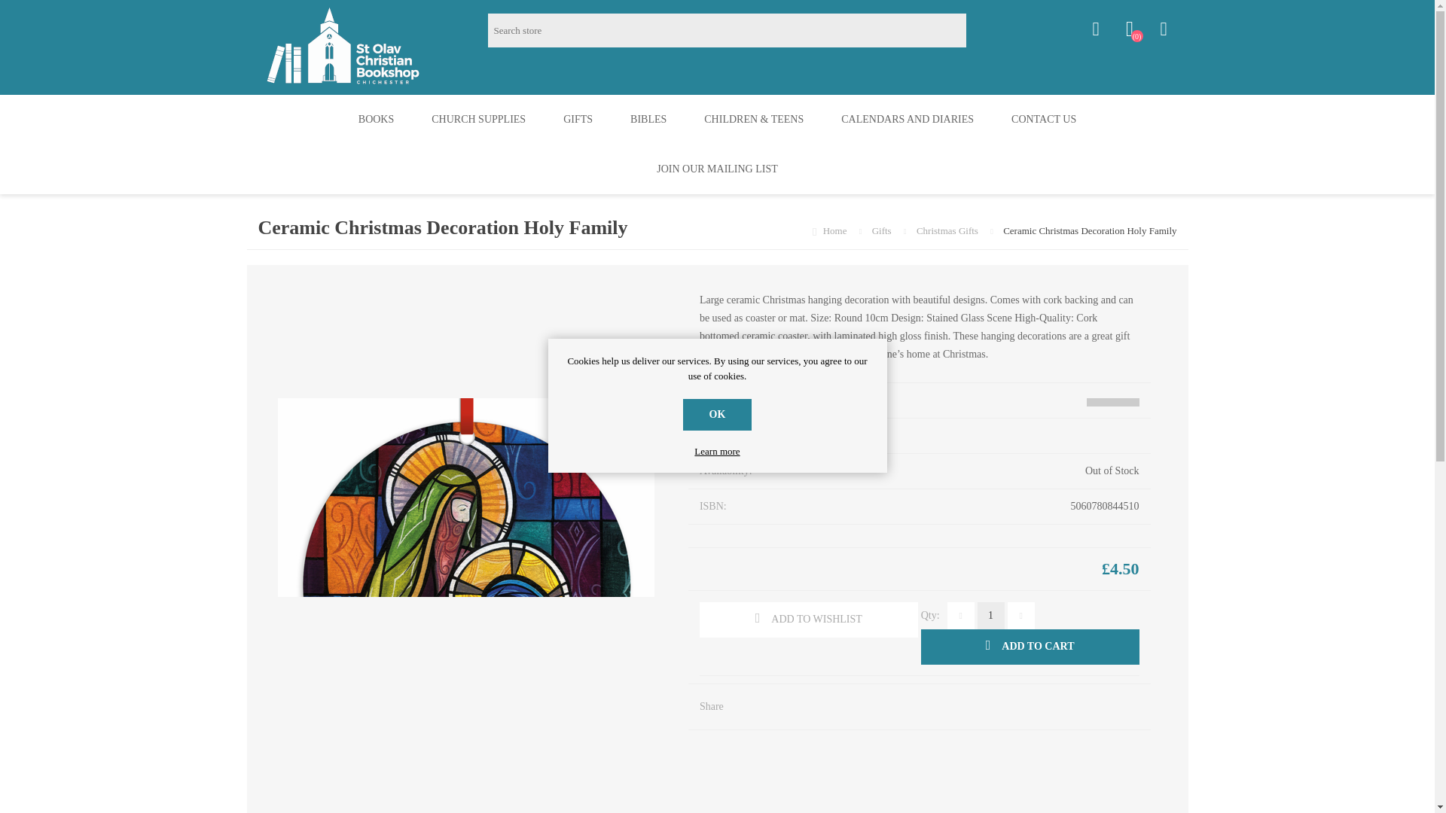 The image size is (1446, 813). I want to click on Shopping cart, so click(1163, 29).